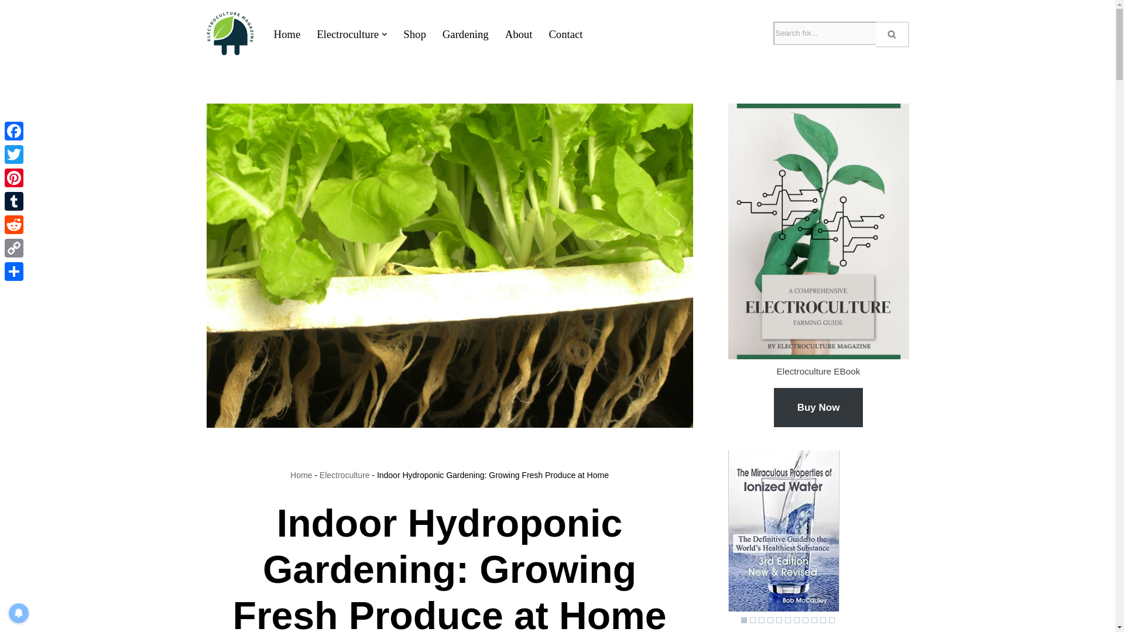 This screenshot has height=632, width=1124. What do you see at coordinates (287, 34) in the screenshot?
I see `Home` at bounding box center [287, 34].